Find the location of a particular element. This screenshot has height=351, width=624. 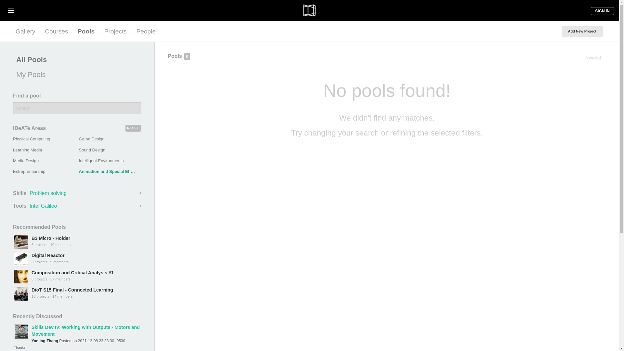

Media Design is located at coordinates (26, 161).